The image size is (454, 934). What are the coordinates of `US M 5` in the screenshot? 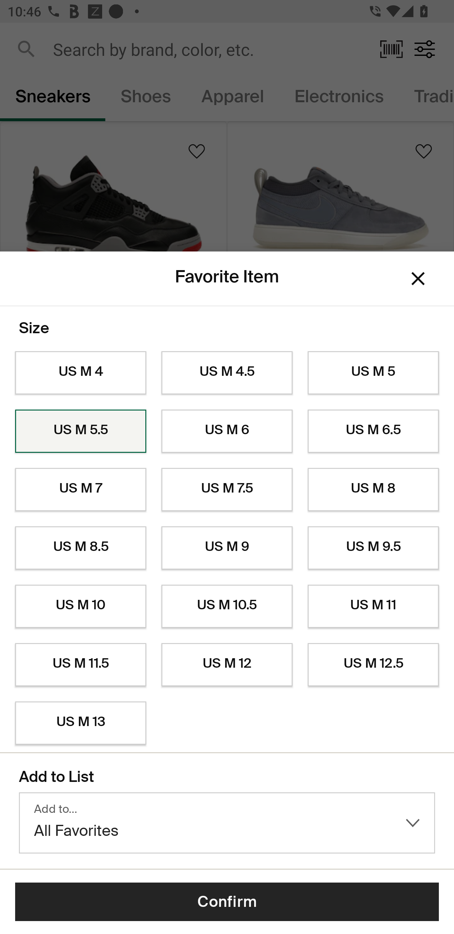 It's located at (373, 373).